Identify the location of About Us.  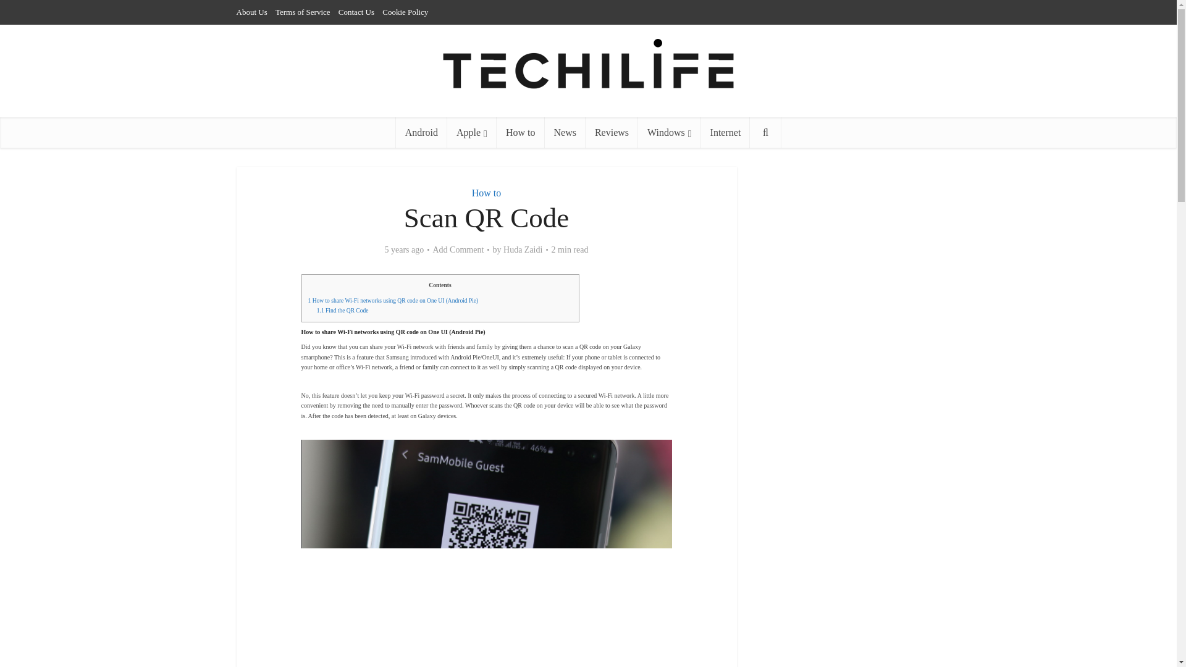
(251, 12).